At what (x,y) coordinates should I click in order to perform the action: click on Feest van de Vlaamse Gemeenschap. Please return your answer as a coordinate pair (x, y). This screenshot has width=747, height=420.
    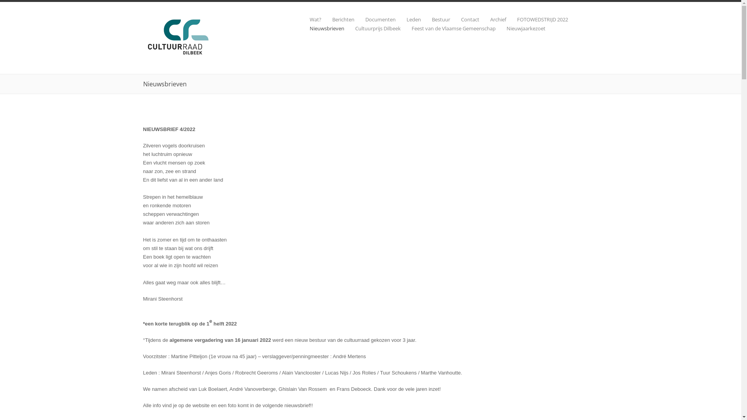
    Looking at the image, I should click on (448, 29).